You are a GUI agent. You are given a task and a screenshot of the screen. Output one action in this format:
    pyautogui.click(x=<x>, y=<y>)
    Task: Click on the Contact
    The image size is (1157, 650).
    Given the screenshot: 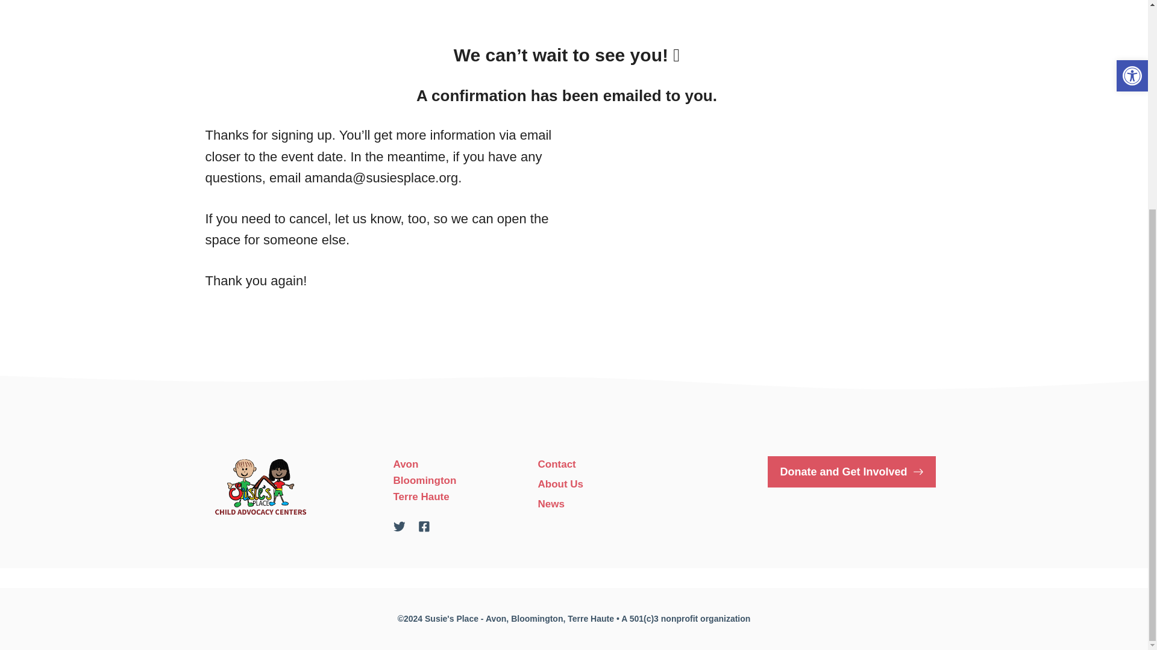 What is the action you would take?
    pyautogui.click(x=556, y=464)
    